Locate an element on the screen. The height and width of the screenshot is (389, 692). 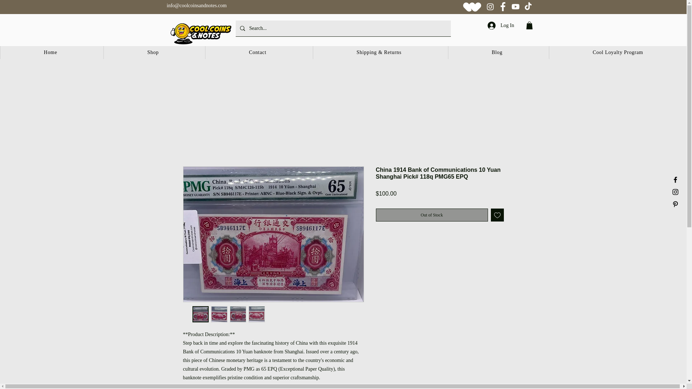
Contact is located at coordinates (257, 53).